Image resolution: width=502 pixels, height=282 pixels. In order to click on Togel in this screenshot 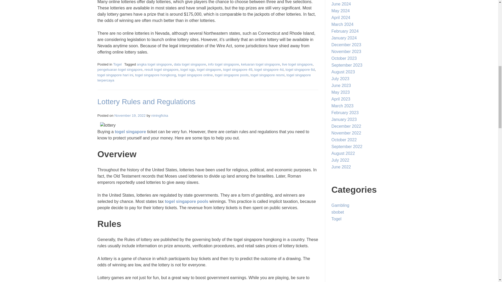, I will do `click(118, 64)`.